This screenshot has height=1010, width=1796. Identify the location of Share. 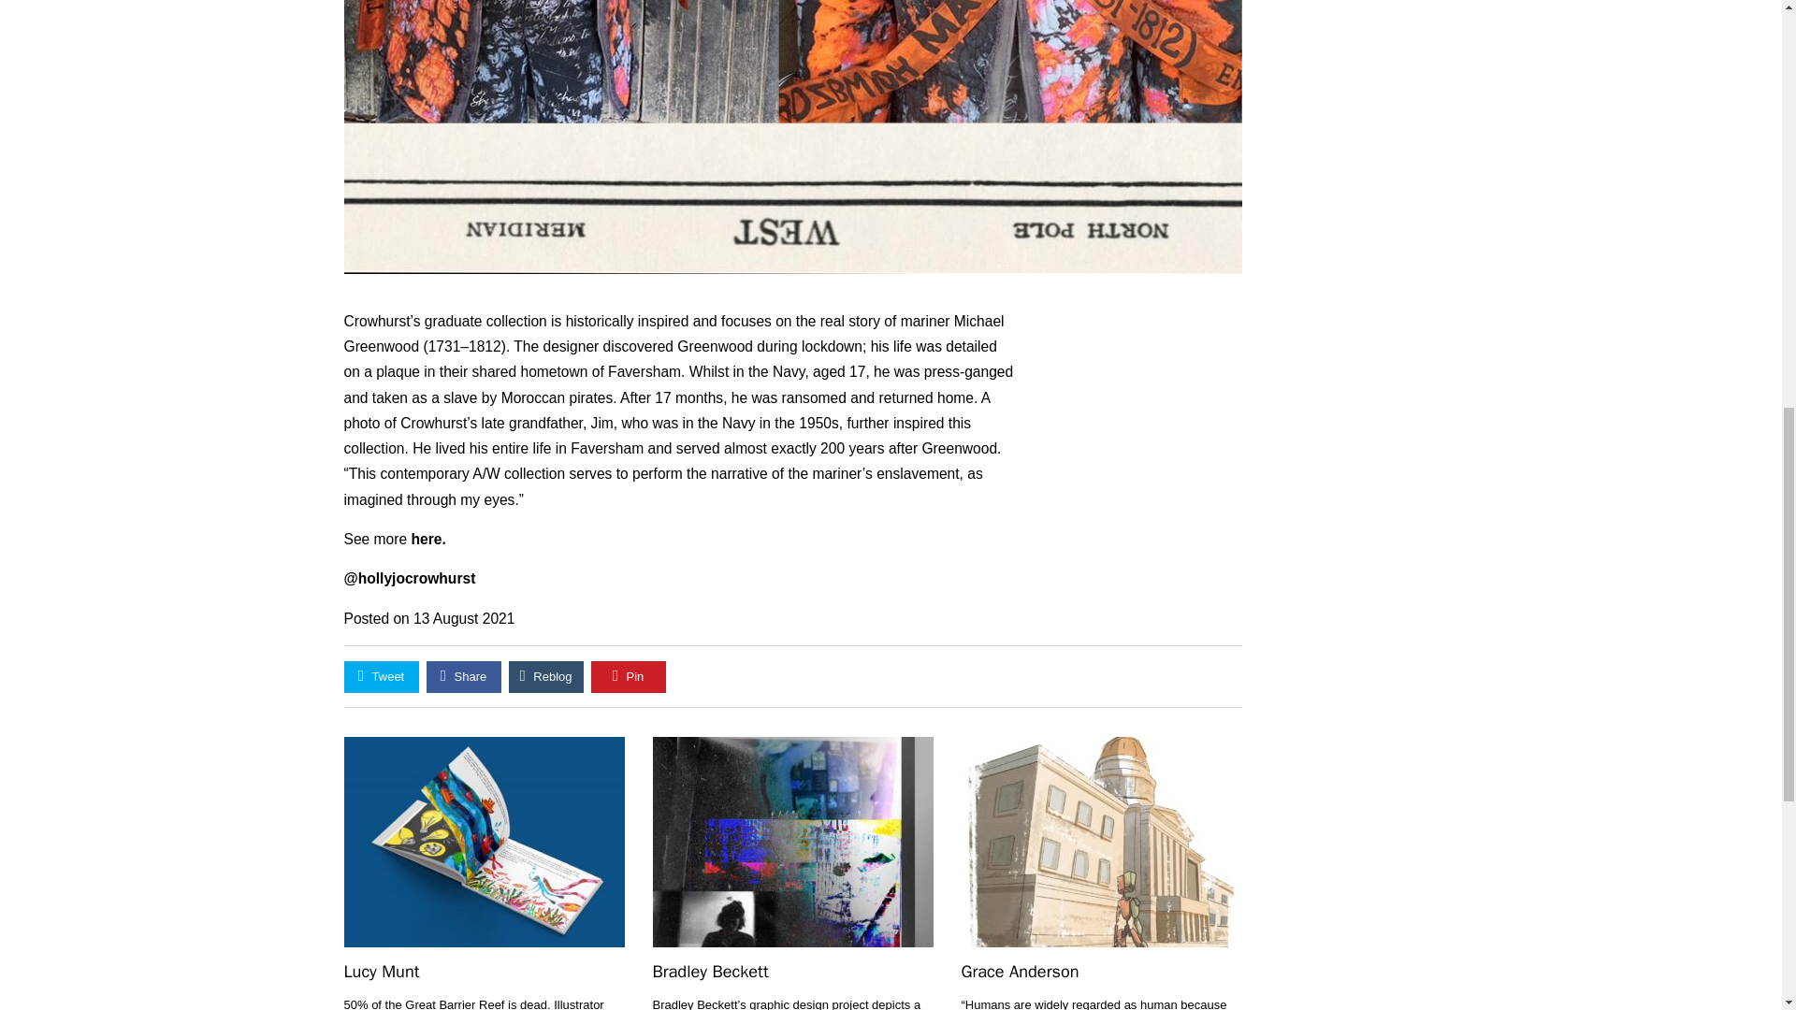
(464, 677).